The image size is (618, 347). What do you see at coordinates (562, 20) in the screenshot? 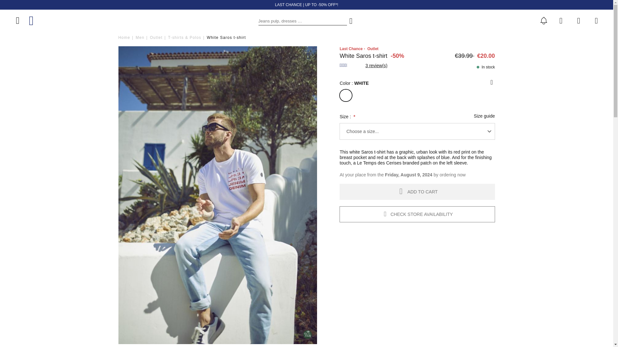
I see `Store Locator` at bounding box center [562, 20].